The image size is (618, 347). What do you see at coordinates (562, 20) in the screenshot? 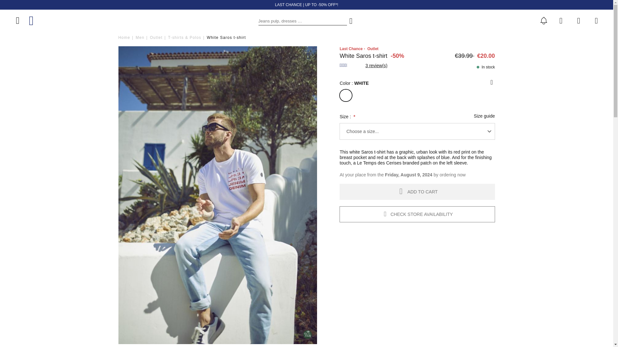
I see `Store Locator` at bounding box center [562, 20].